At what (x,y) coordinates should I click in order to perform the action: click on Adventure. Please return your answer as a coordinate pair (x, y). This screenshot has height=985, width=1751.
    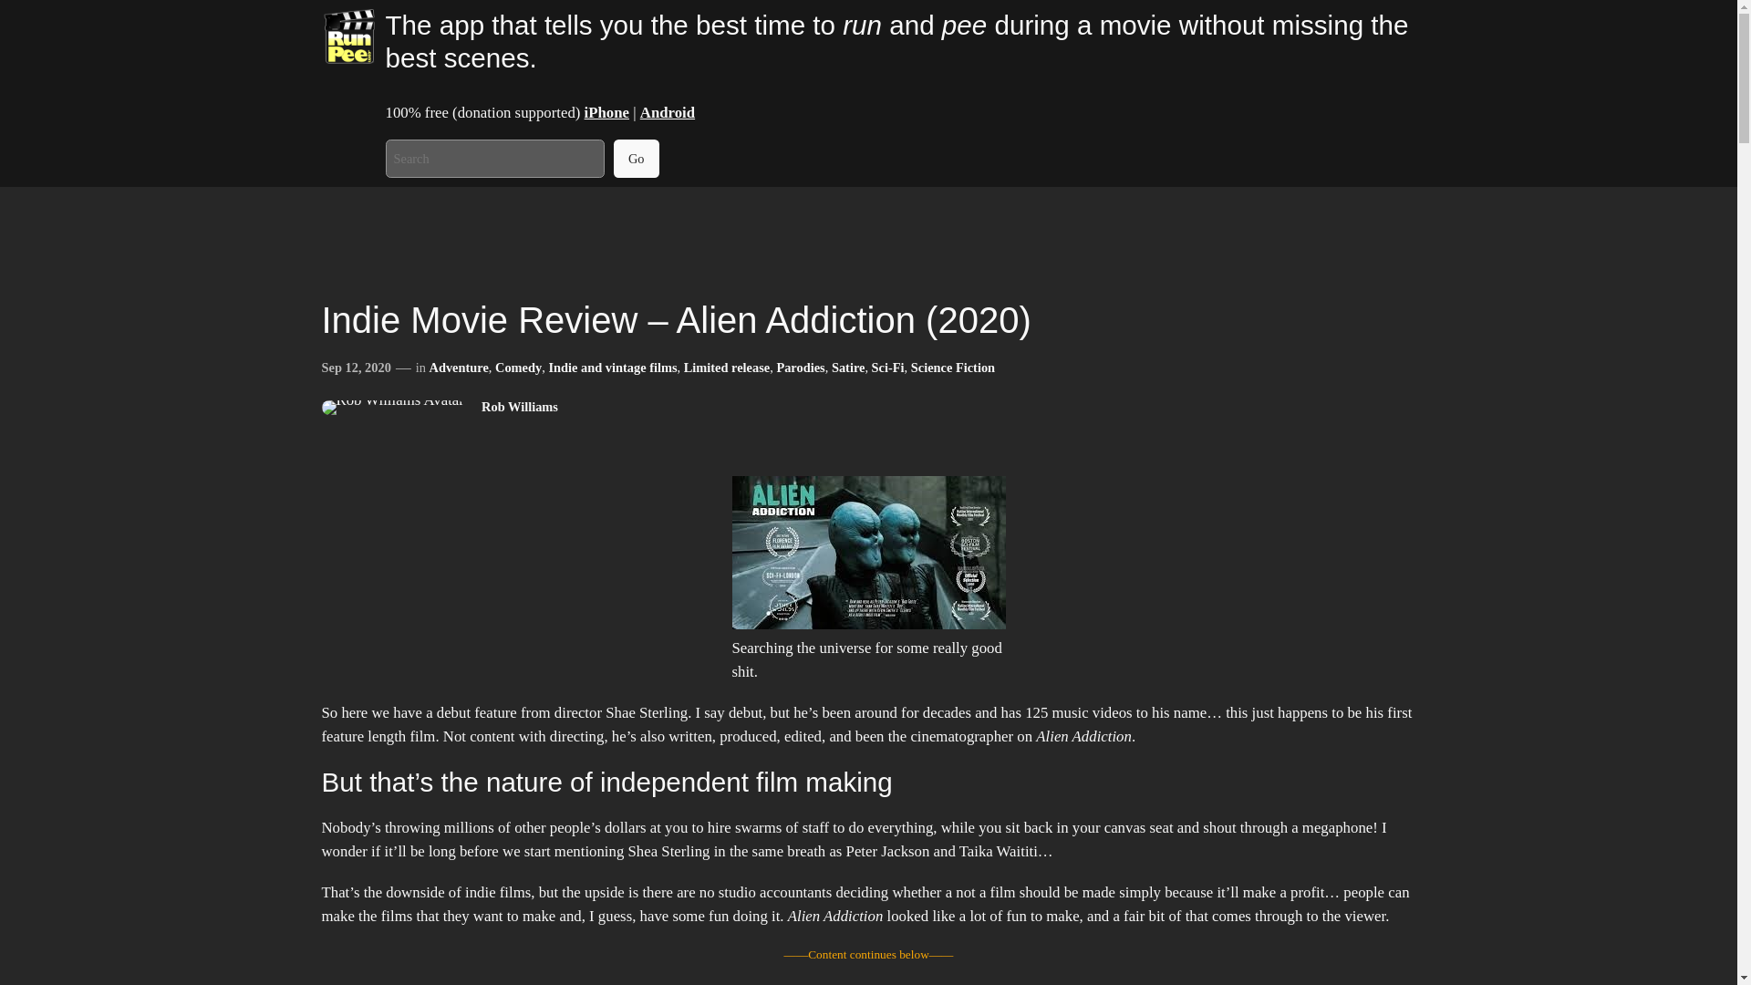
    Looking at the image, I should click on (458, 368).